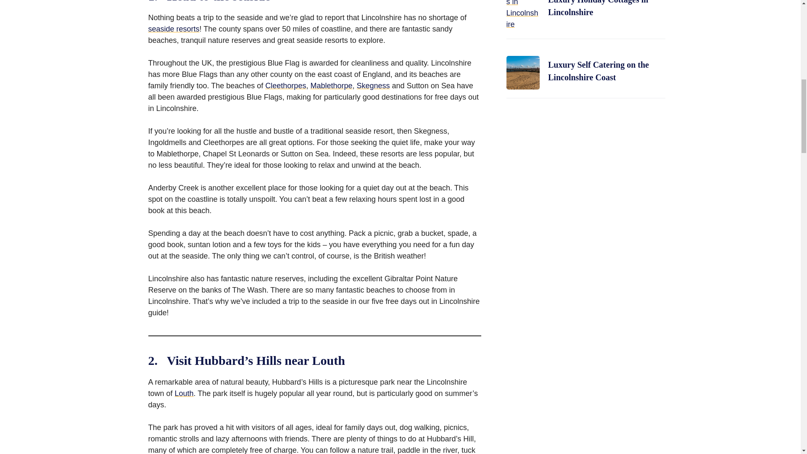  I want to click on Cleethorpes, so click(285, 86).